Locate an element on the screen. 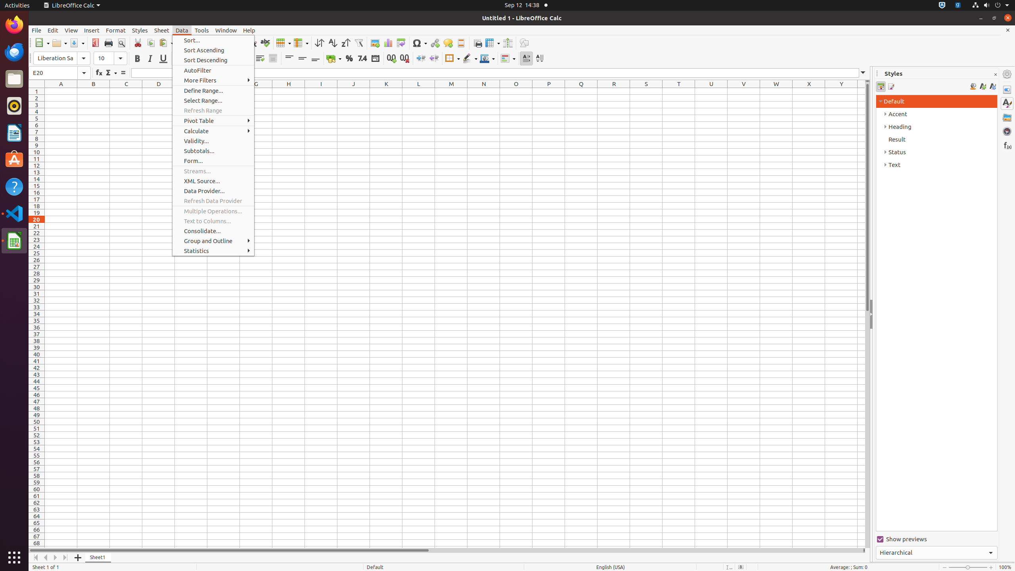 Image resolution: width=1015 pixels, height=571 pixels. X1 is located at coordinates (809, 91).